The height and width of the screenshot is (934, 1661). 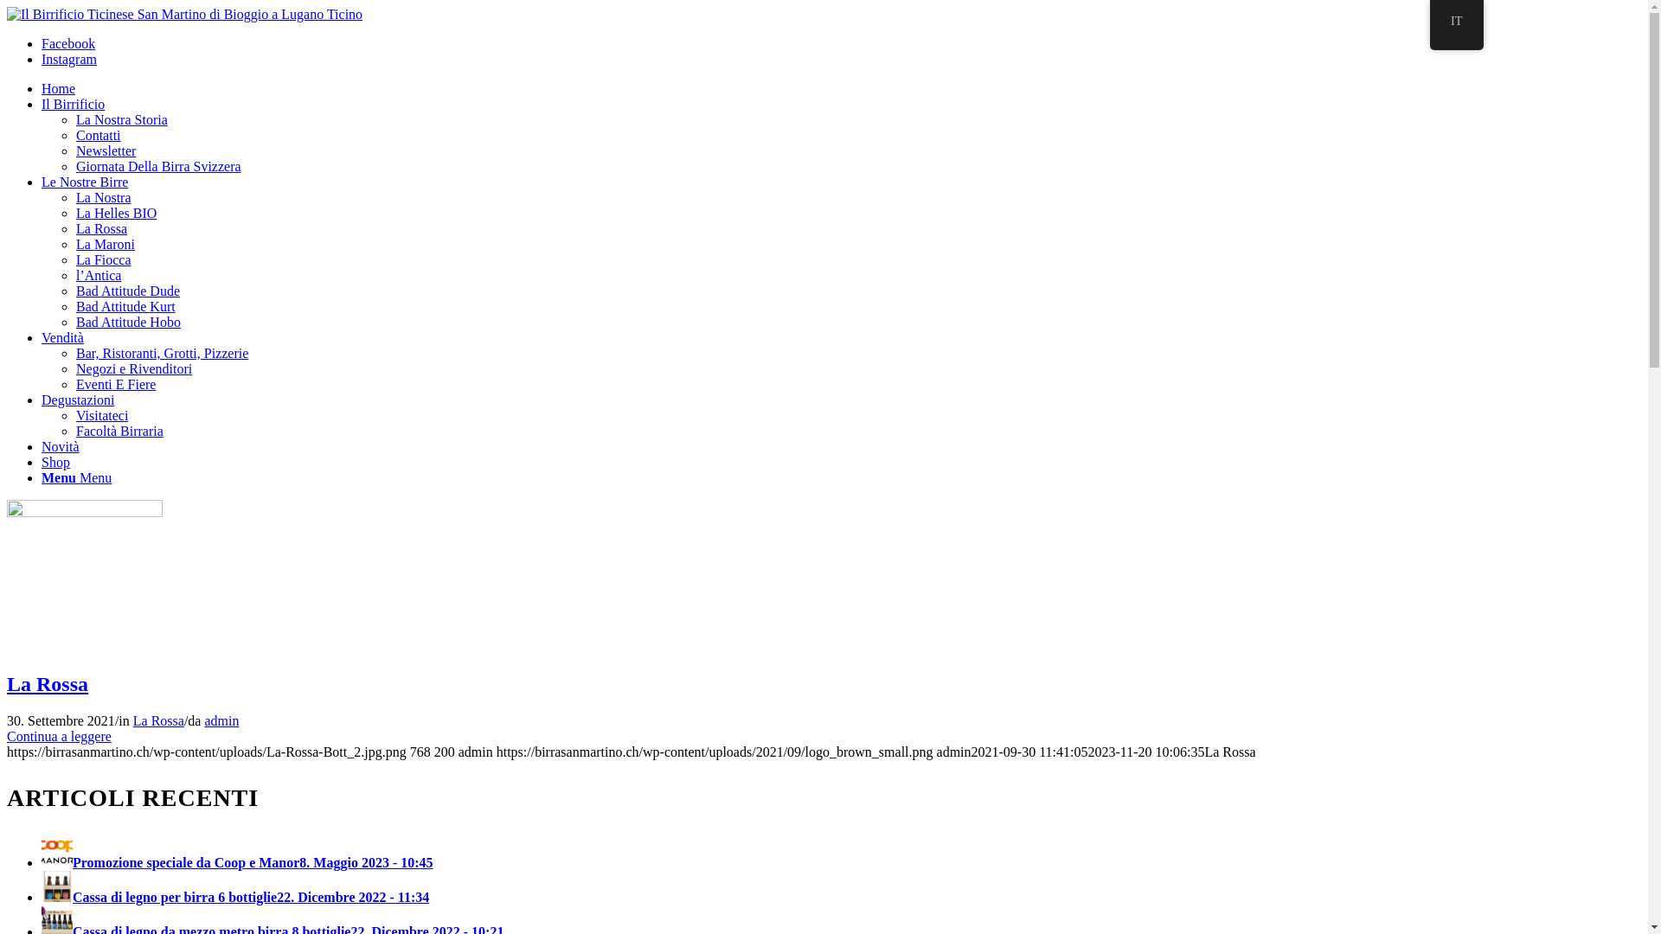 What do you see at coordinates (85, 182) in the screenshot?
I see `Le Nostre Birre` at bounding box center [85, 182].